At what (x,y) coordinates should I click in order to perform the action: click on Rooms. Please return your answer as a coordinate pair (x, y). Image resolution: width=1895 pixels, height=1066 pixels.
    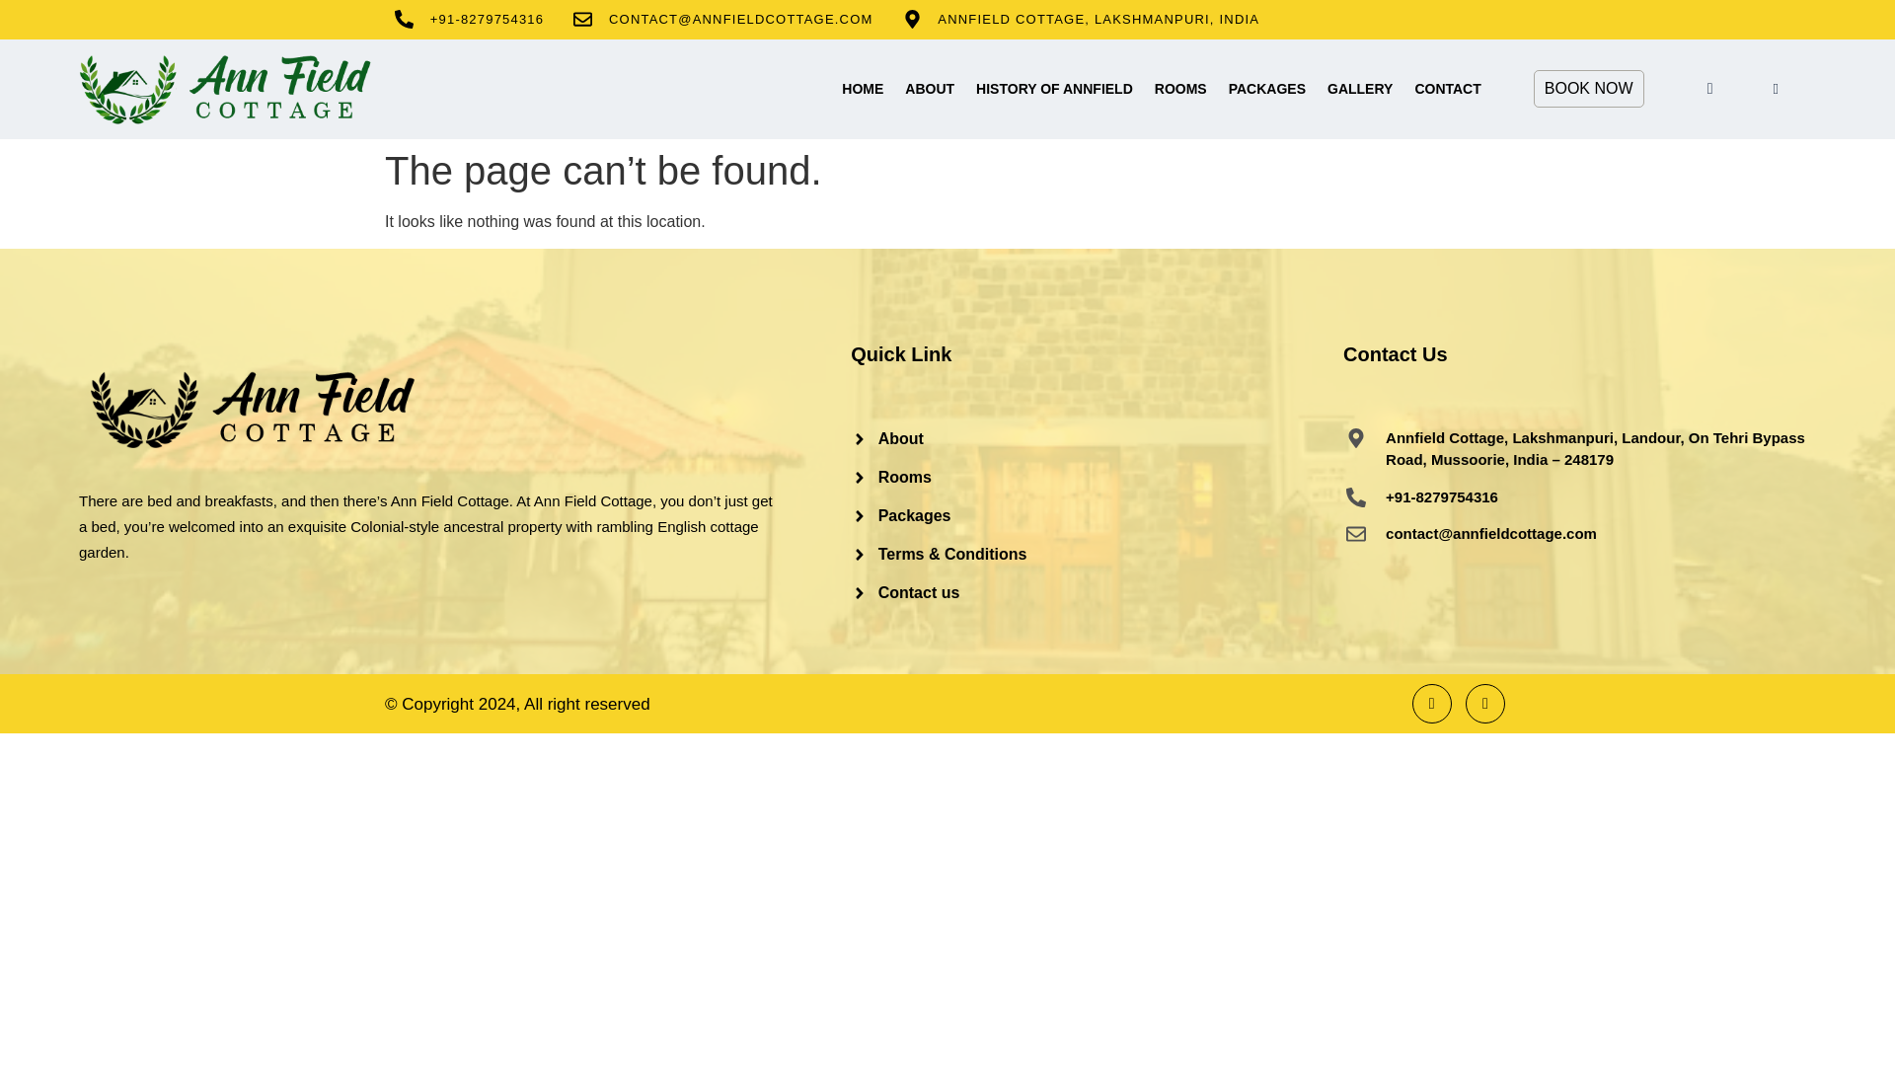
    Looking at the image, I should click on (1098, 477).